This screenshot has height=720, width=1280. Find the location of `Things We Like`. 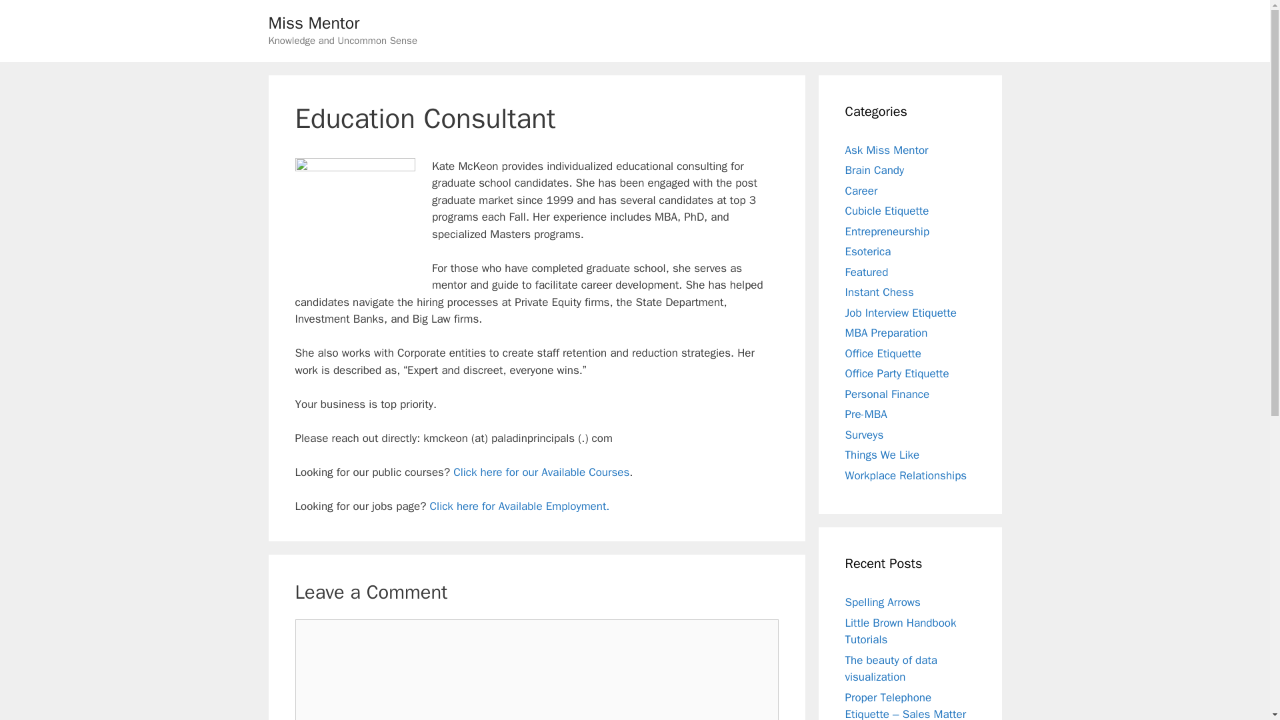

Things We Like is located at coordinates (883, 455).